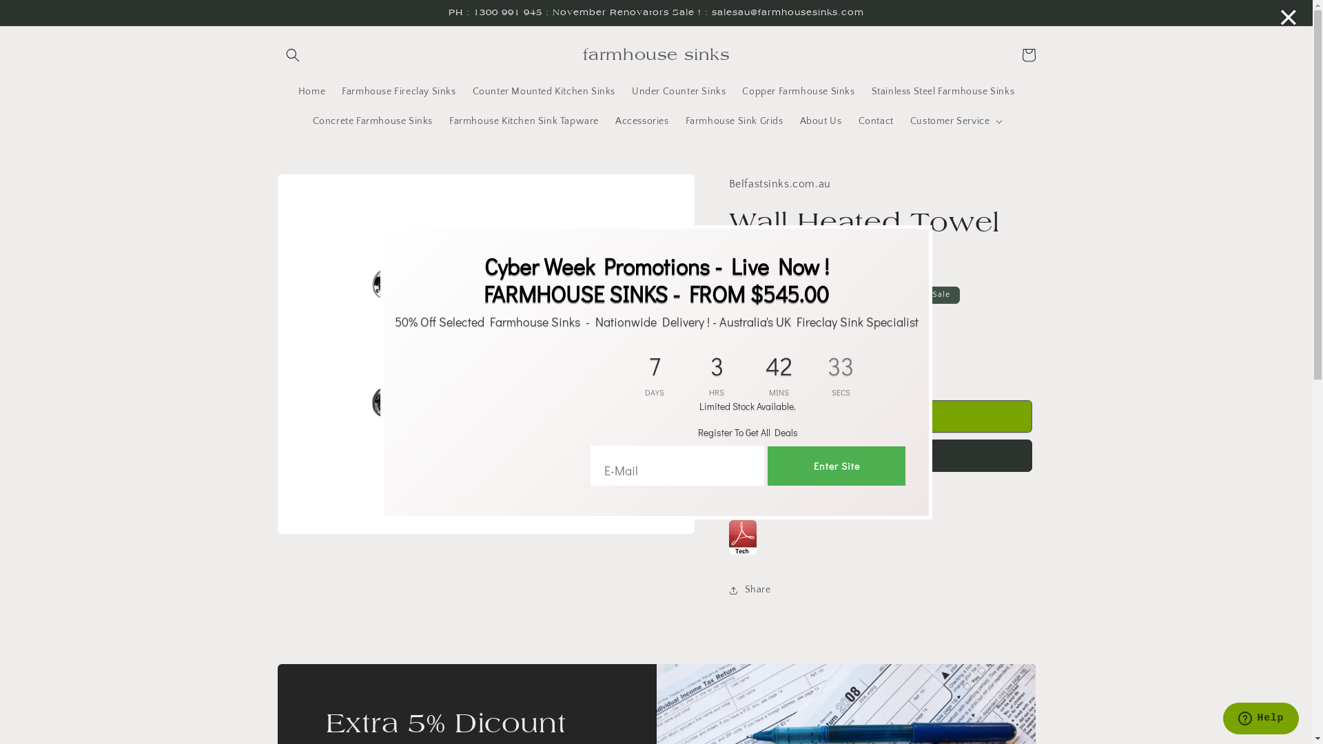 Image resolution: width=1323 pixels, height=744 pixels. What do you see at coordinates (735, 121) in the screenshot?
I see `Farmhouse Sink Grids` at bounding box center [735, 121].